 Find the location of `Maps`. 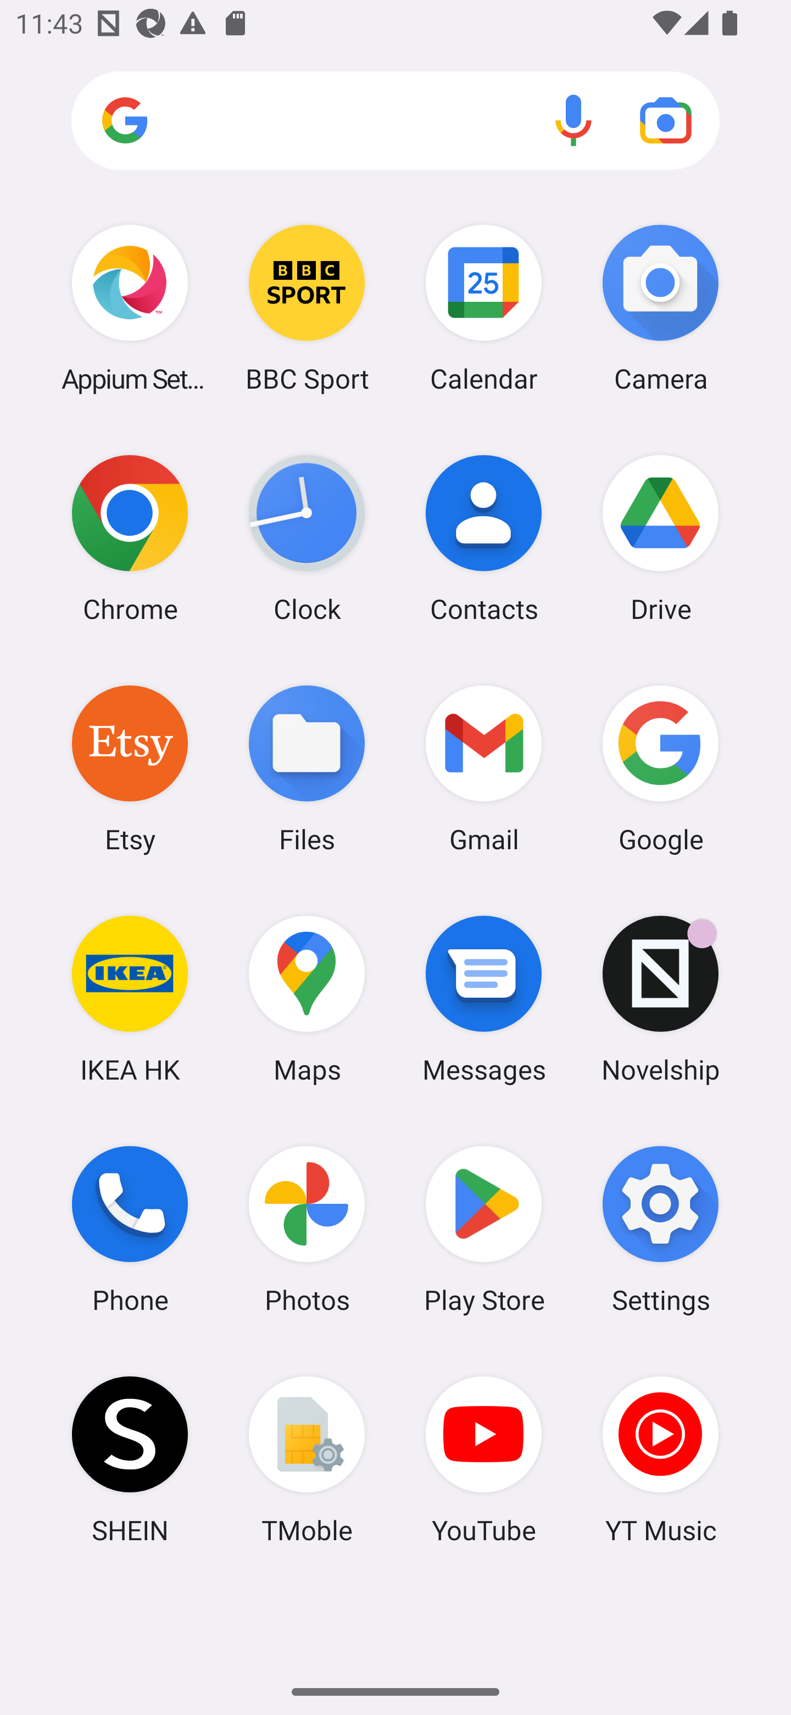

Maps is located at coordinates (307, 999).